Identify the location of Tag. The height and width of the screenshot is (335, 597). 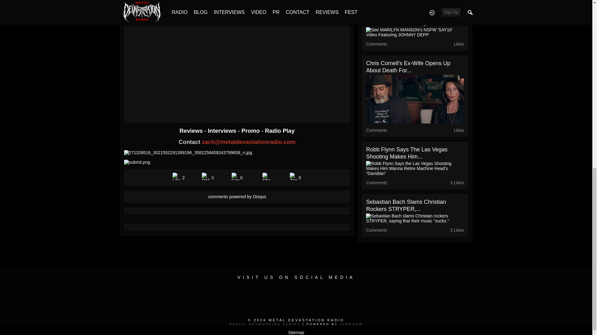
(294, 176).